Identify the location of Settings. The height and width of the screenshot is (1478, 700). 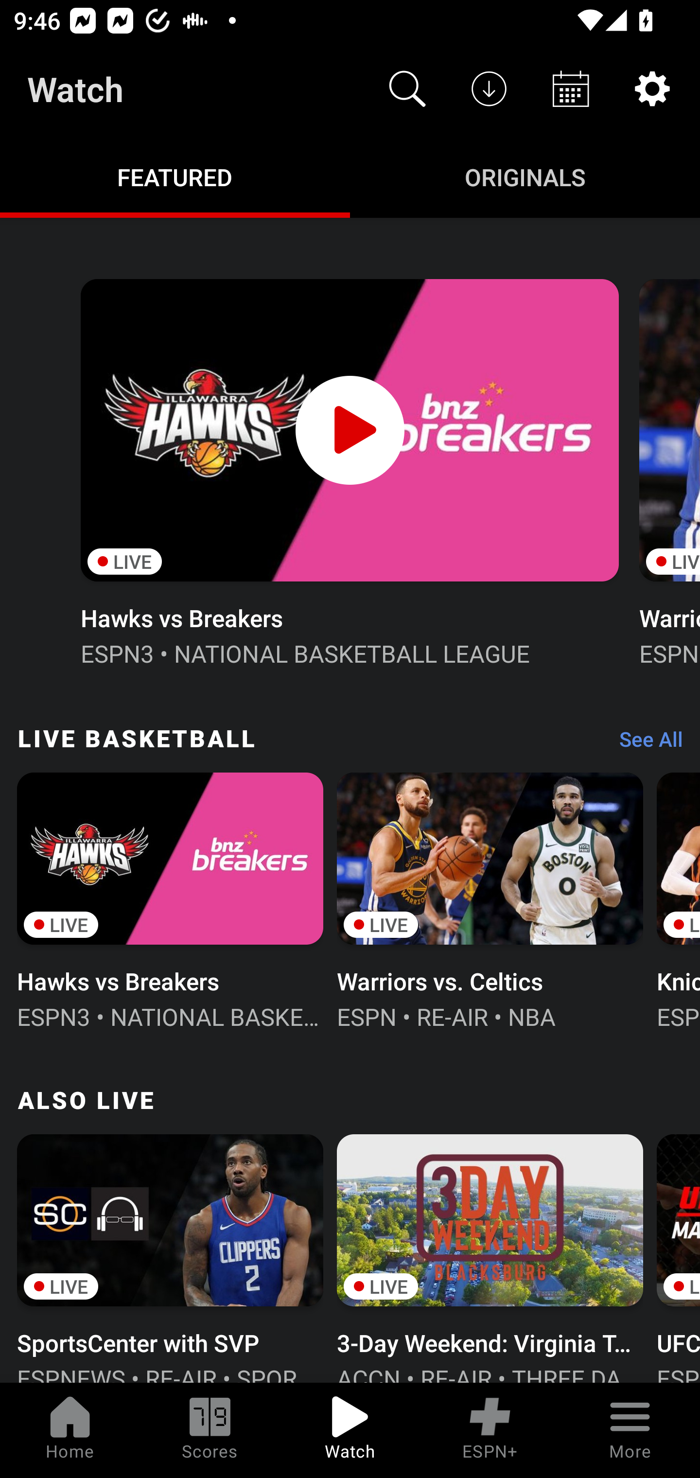
(652, 88).